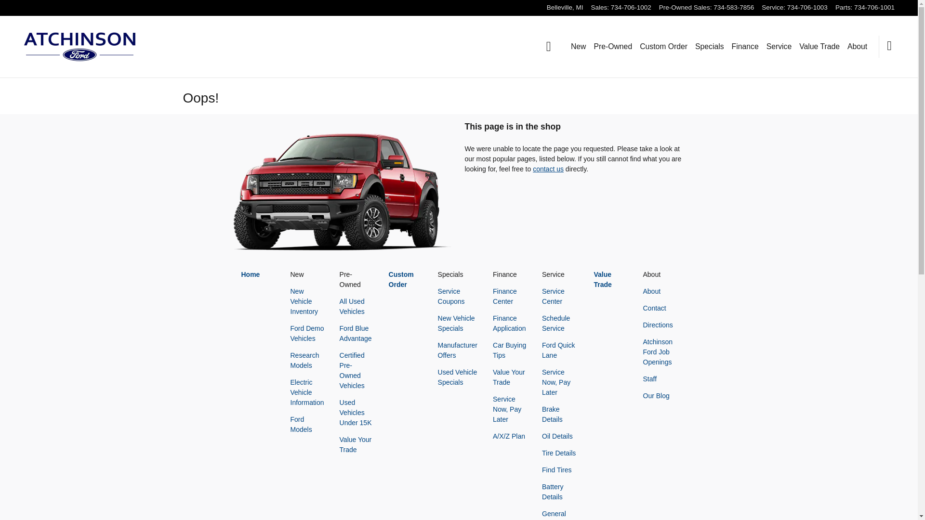  I want to click on Custom Order, so click(663, 47).